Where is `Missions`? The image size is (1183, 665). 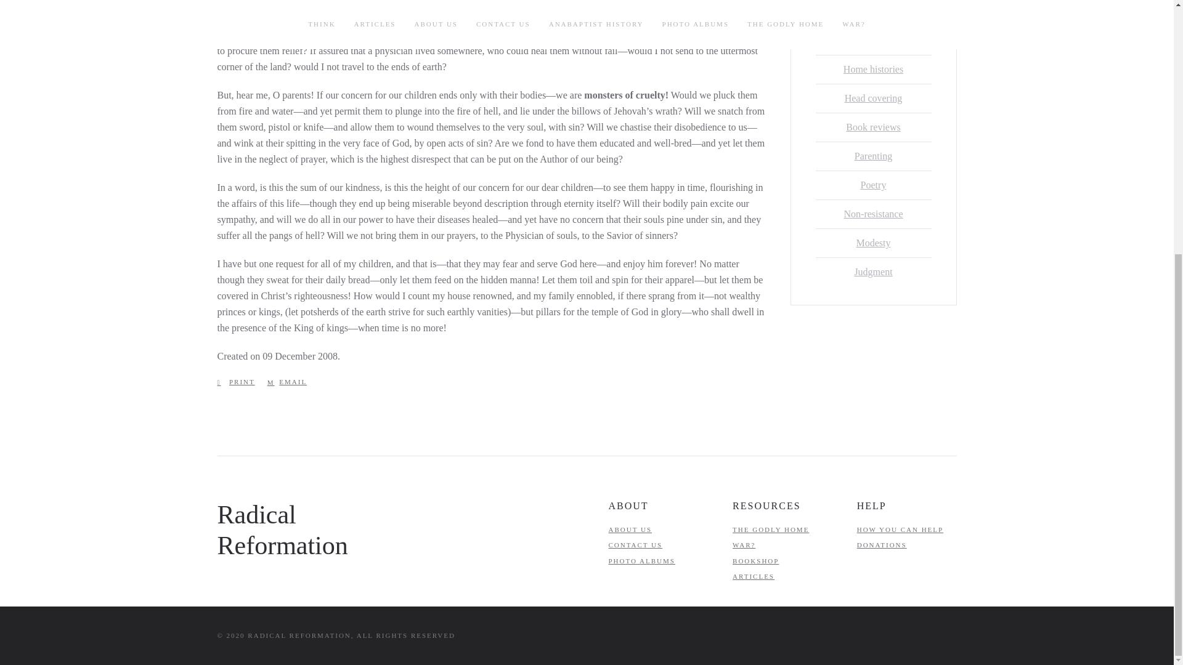
Missions is located at coordinates (874, 11).